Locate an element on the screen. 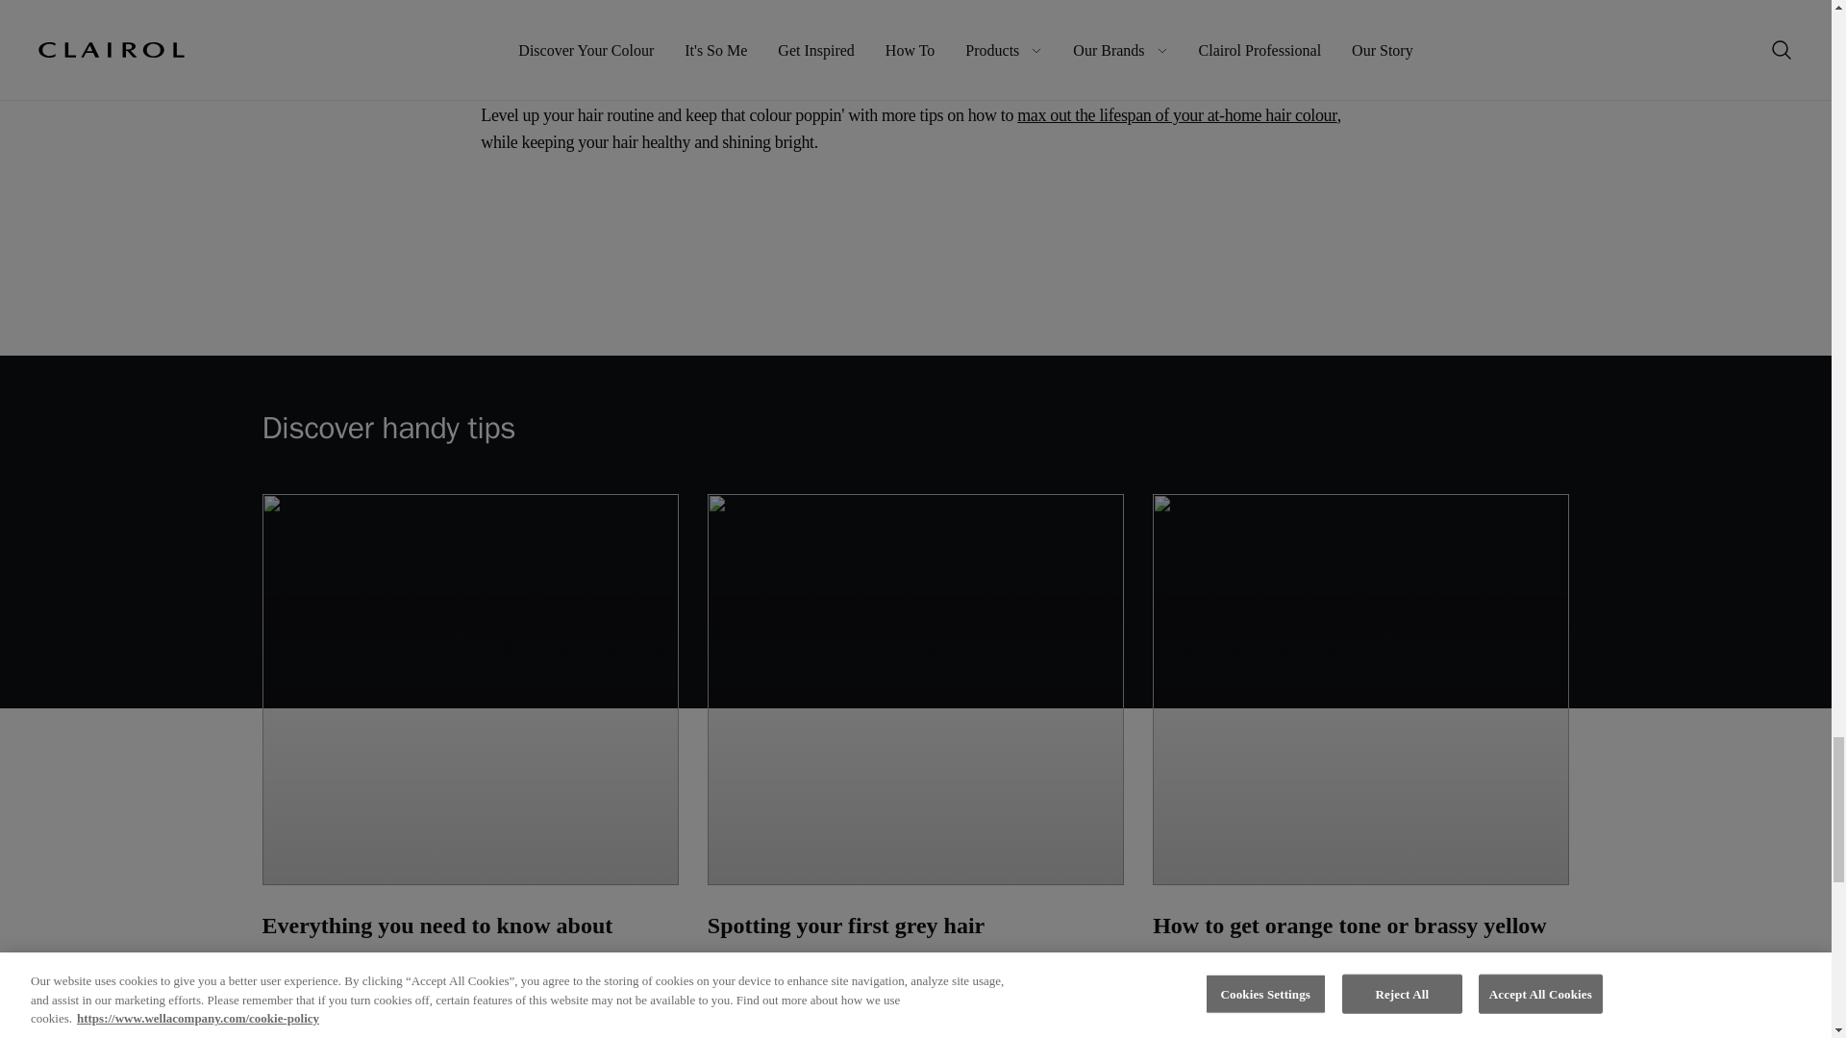 The height and width of the screenshot is (1038, 1846). max out the lifespan of your at-home hair colour is located at coordinates (1177, 115).